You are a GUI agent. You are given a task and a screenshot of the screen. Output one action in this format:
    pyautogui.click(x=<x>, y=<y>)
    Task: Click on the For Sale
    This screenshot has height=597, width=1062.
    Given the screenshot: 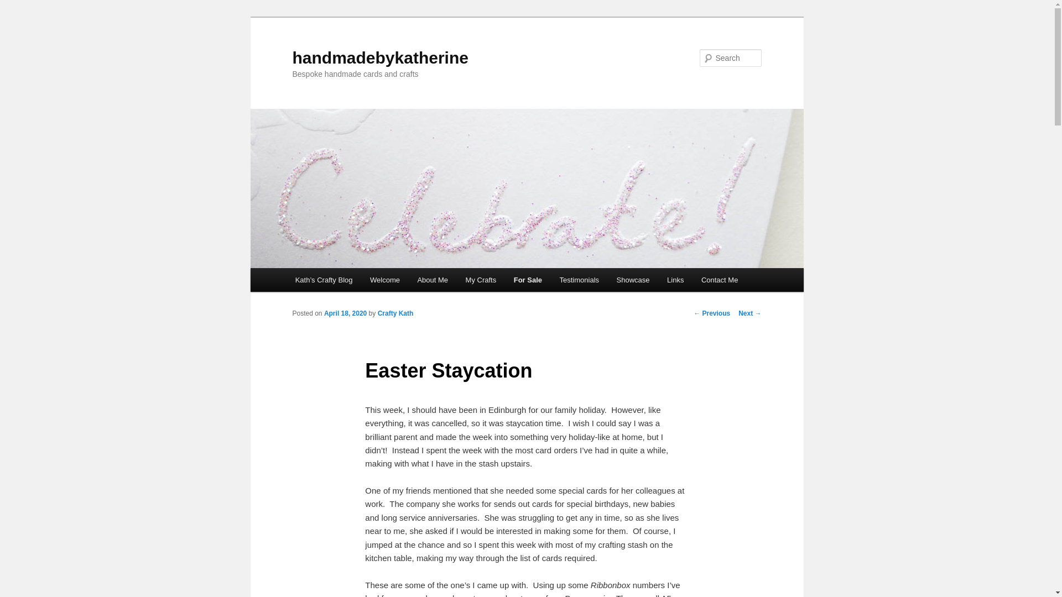 What is the action you would take?
    pyautogui.click(x=528, y=280)
    